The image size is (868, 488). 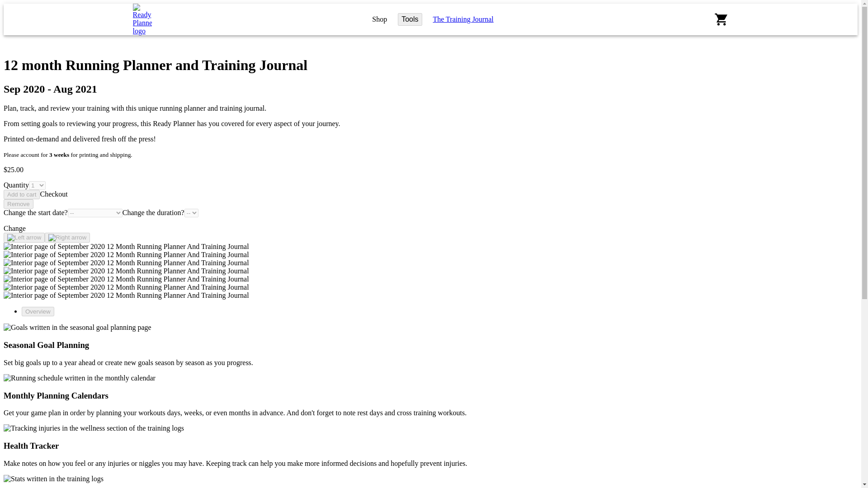 What do you see at coordinates (38, 311) in the screenshot?
I see `Overview` at bounding box center [38, 311].